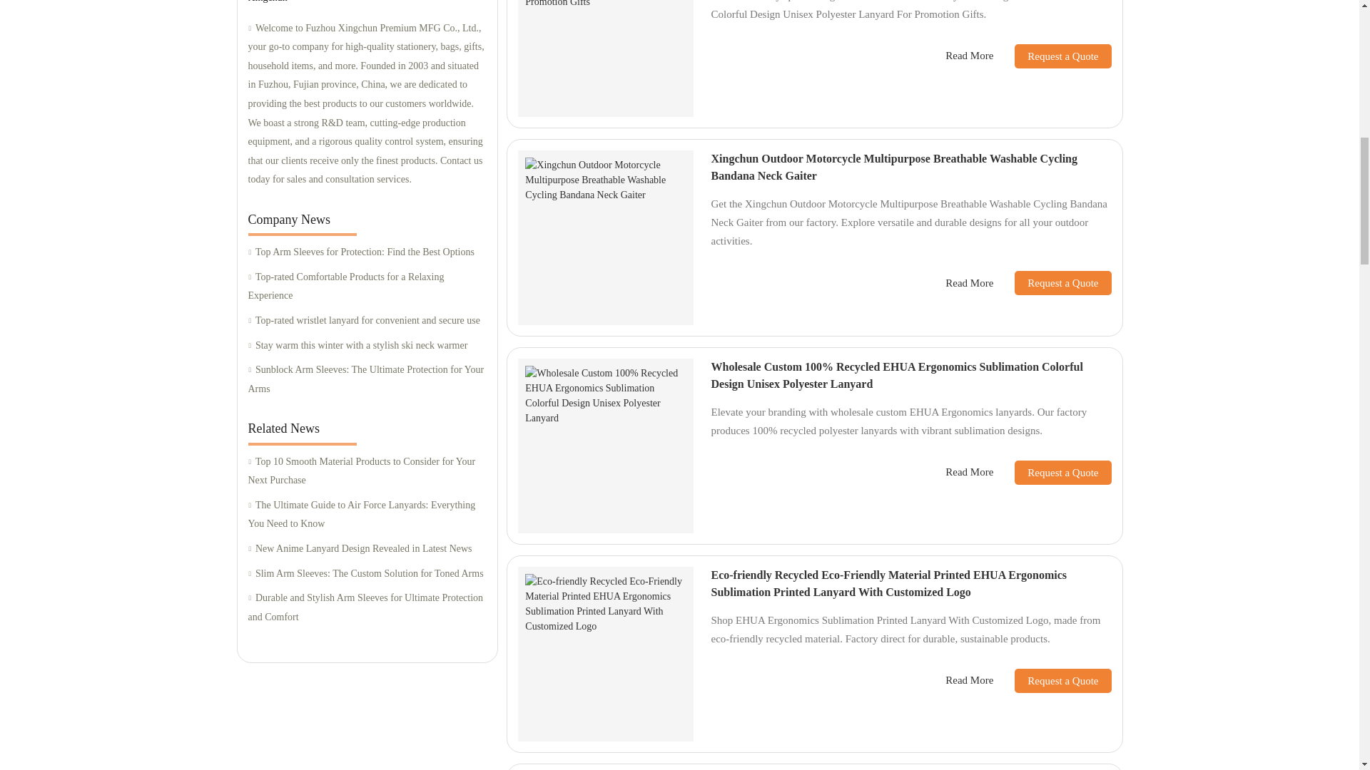 This screenshot has height=770, width=1370. What do you see at coordinates (367, 345) in the screenshot?
I see `Stay warm this winter with a stylish ski neck warmer` at bounding box center [367, 345].